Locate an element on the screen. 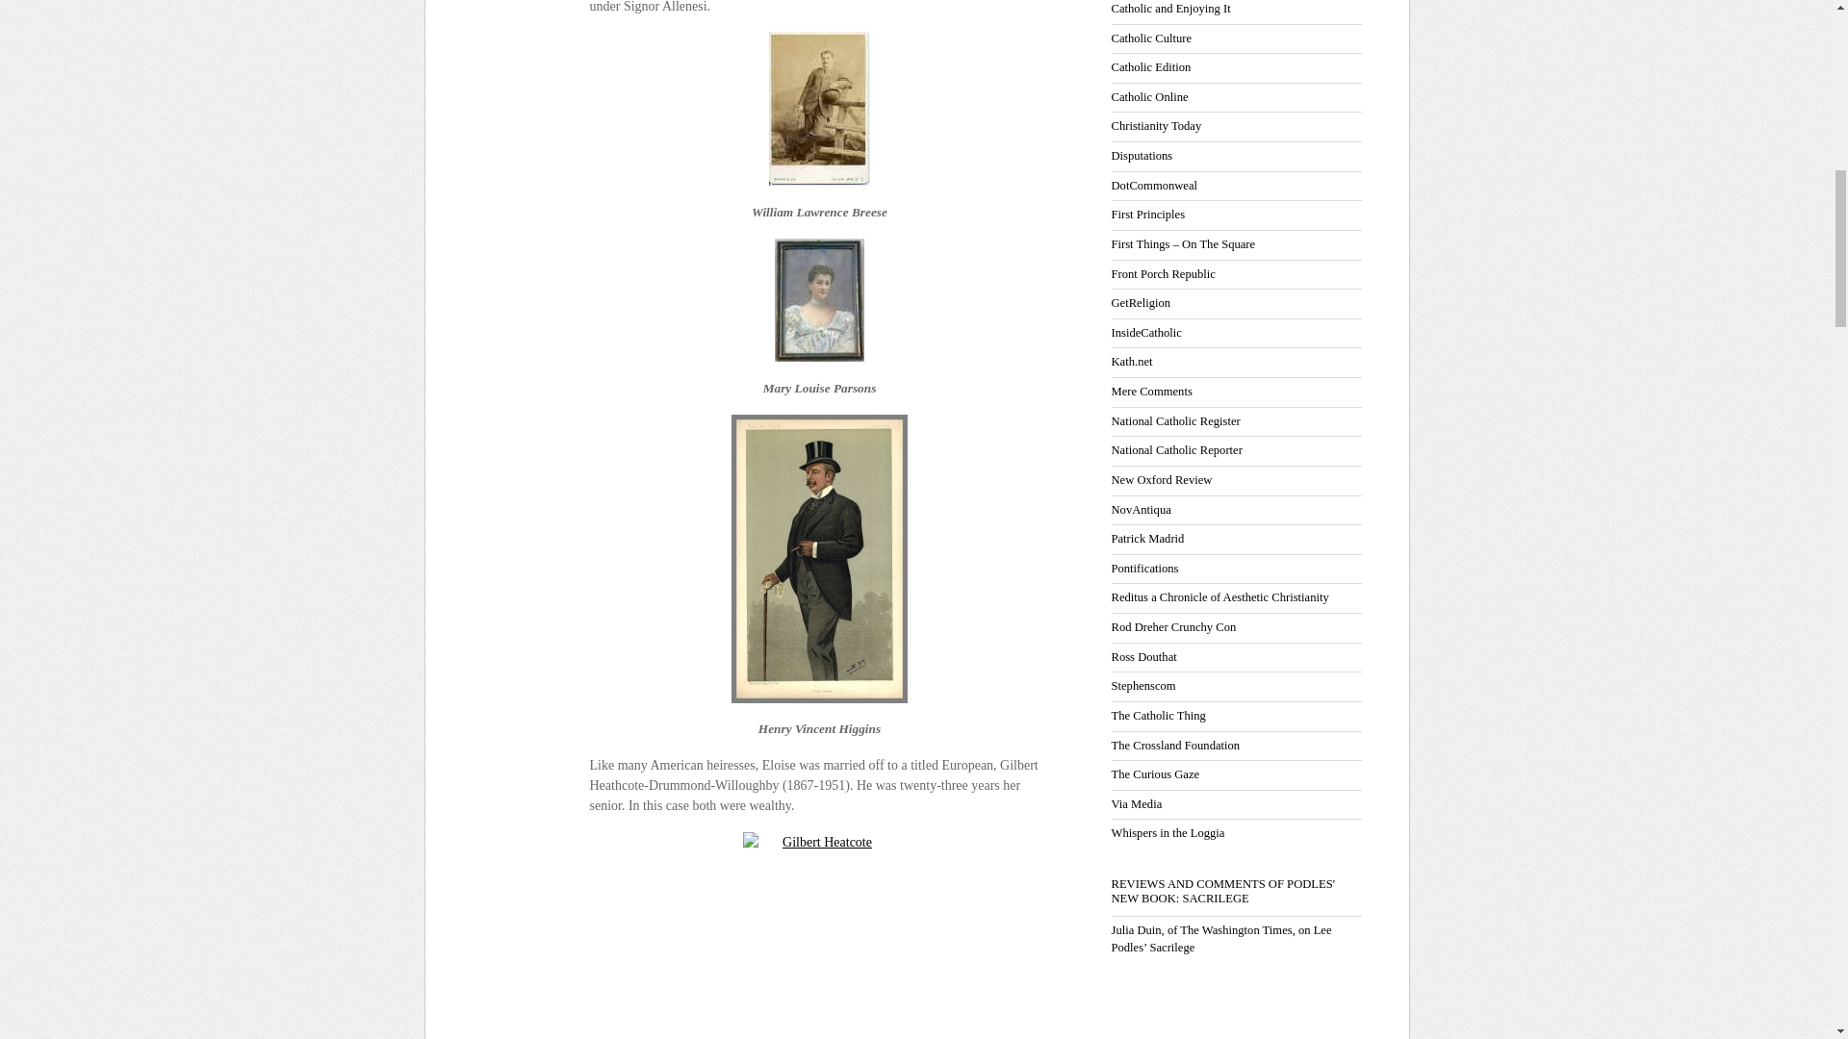  Online Catholic news source is located at coordinates (1149, 66).